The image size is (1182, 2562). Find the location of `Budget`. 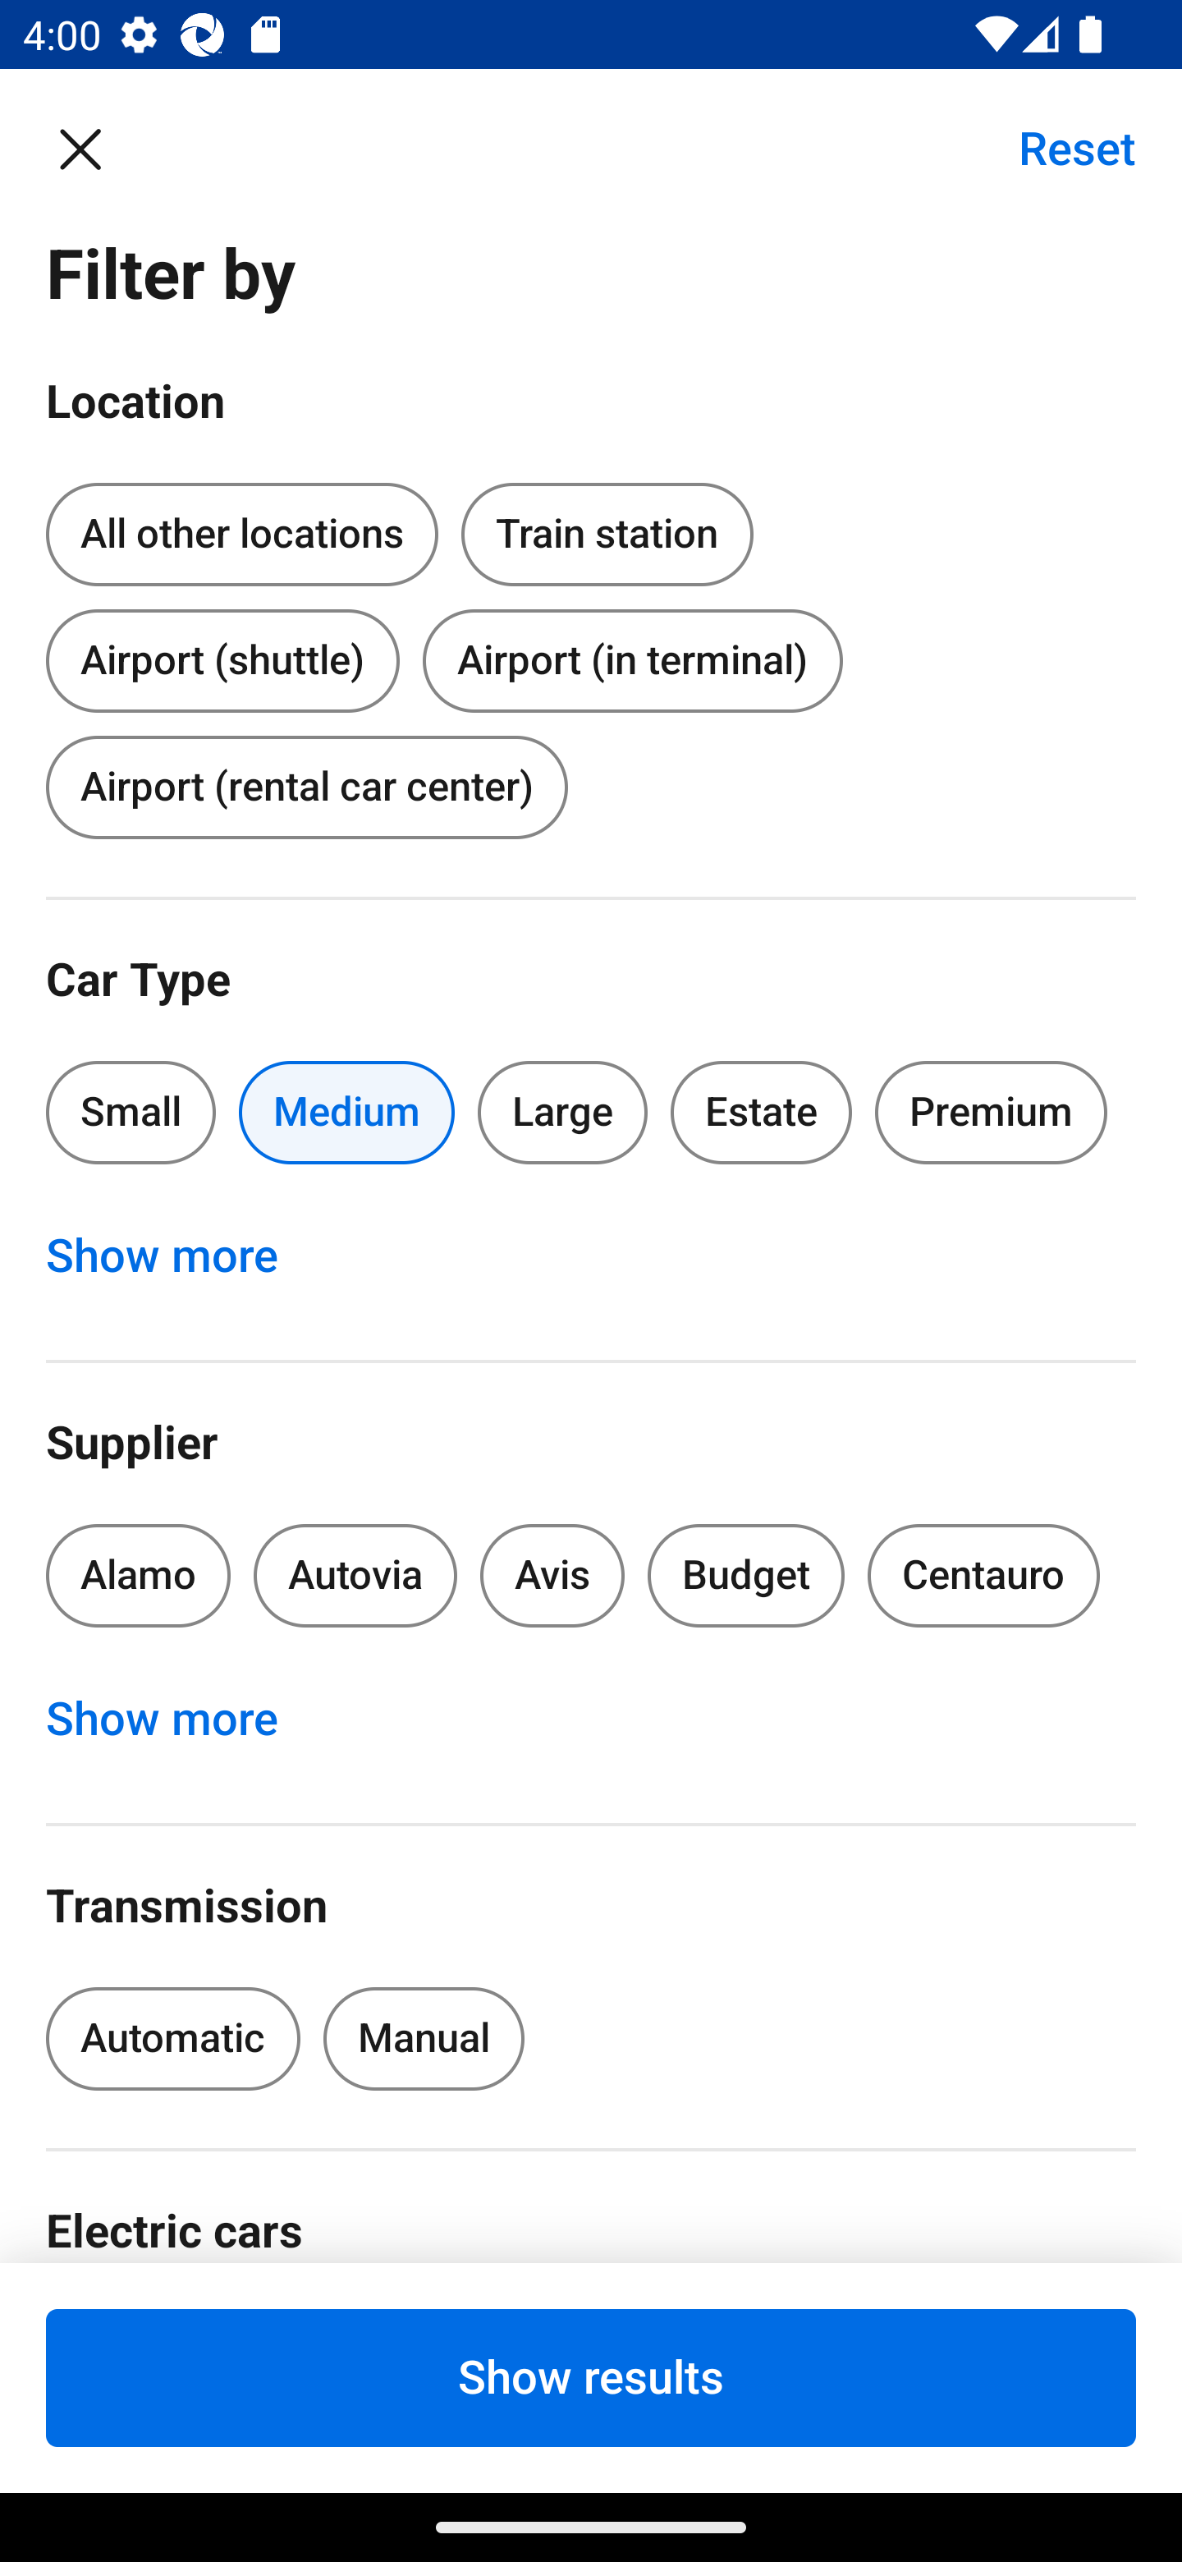

Budget is located at coordinates (746, 1575).